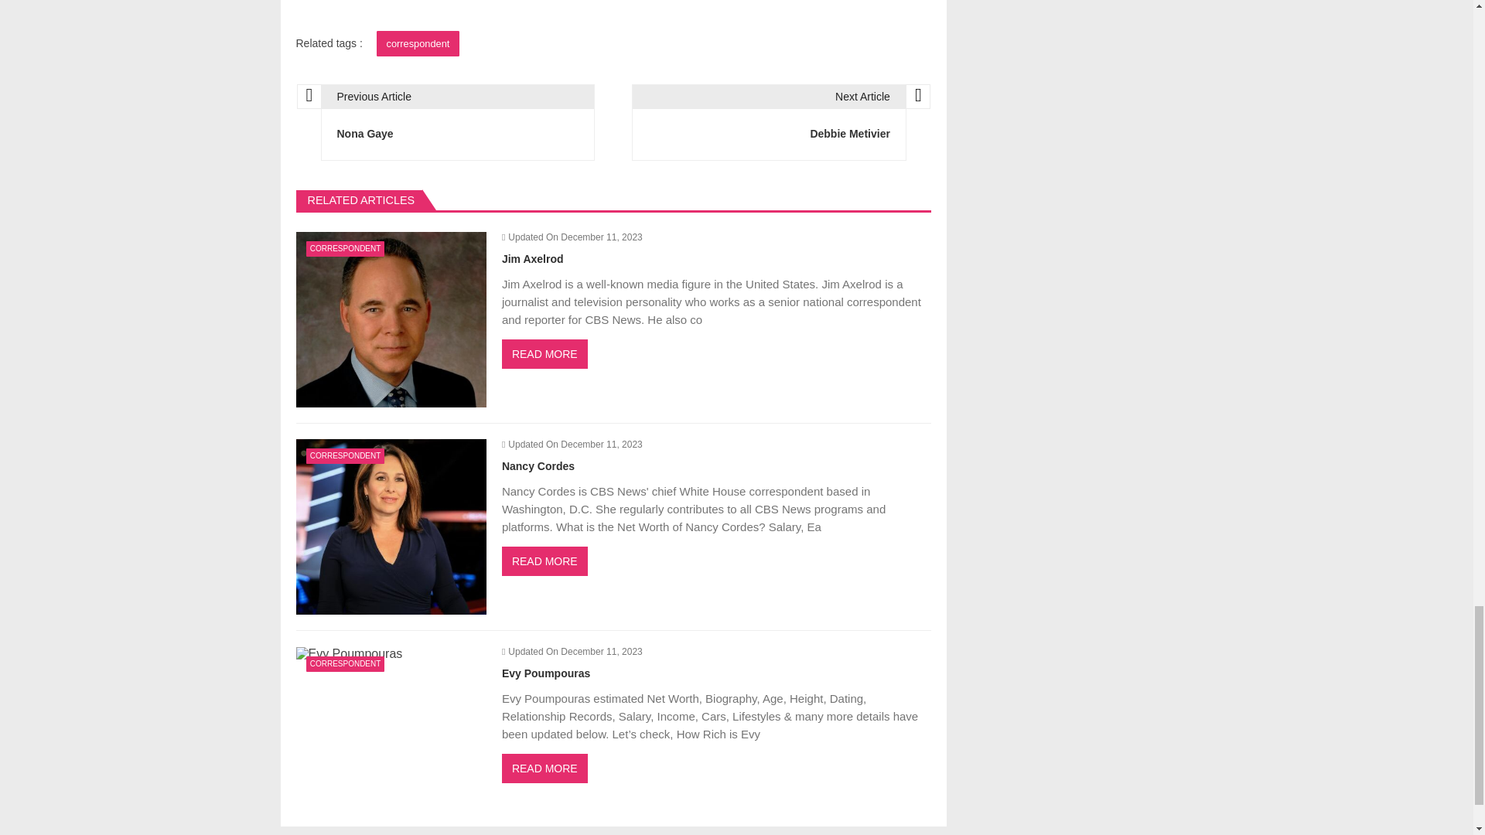 This screenshot has height=835, width=1485. Describe the element at coordinates (390, 320) in the screenshot. I see `Jim Axelrod` at that location.